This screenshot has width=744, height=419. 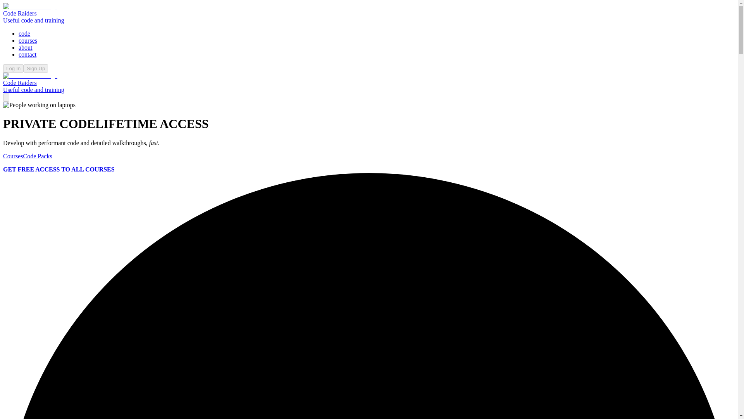 I want to click on Sign Up, so click(x=36, y=68).